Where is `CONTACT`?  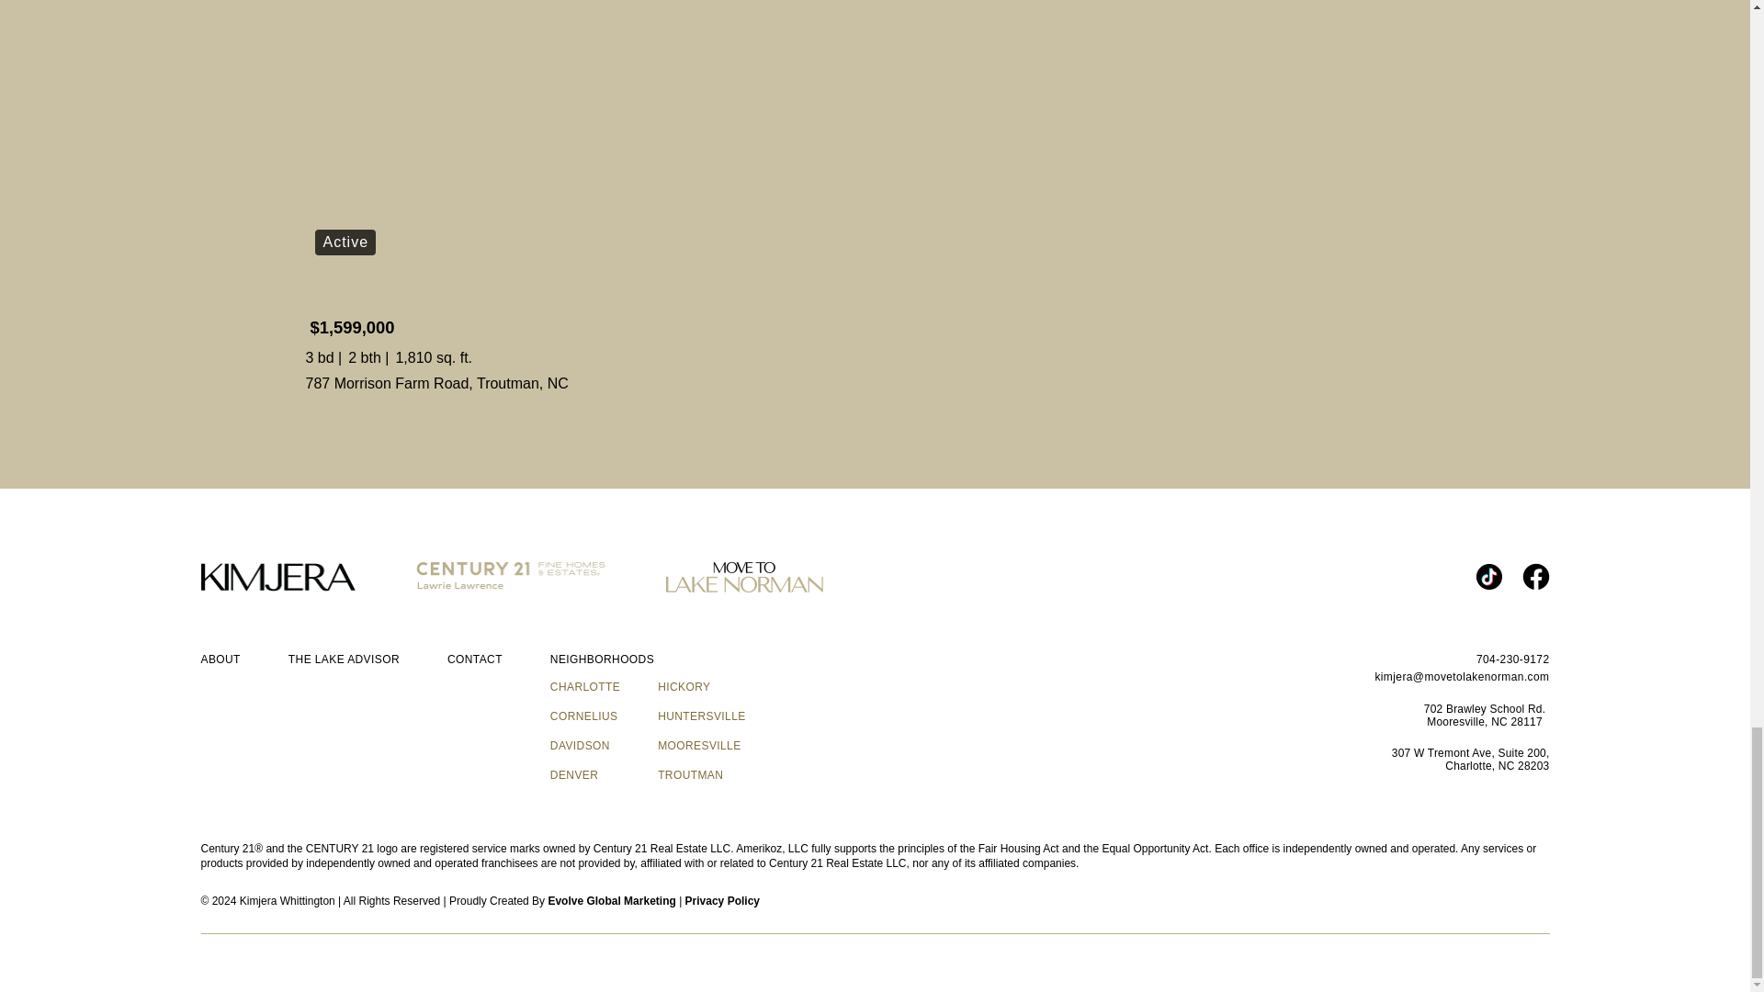 CONTACT is located at coordinates (475, 659).